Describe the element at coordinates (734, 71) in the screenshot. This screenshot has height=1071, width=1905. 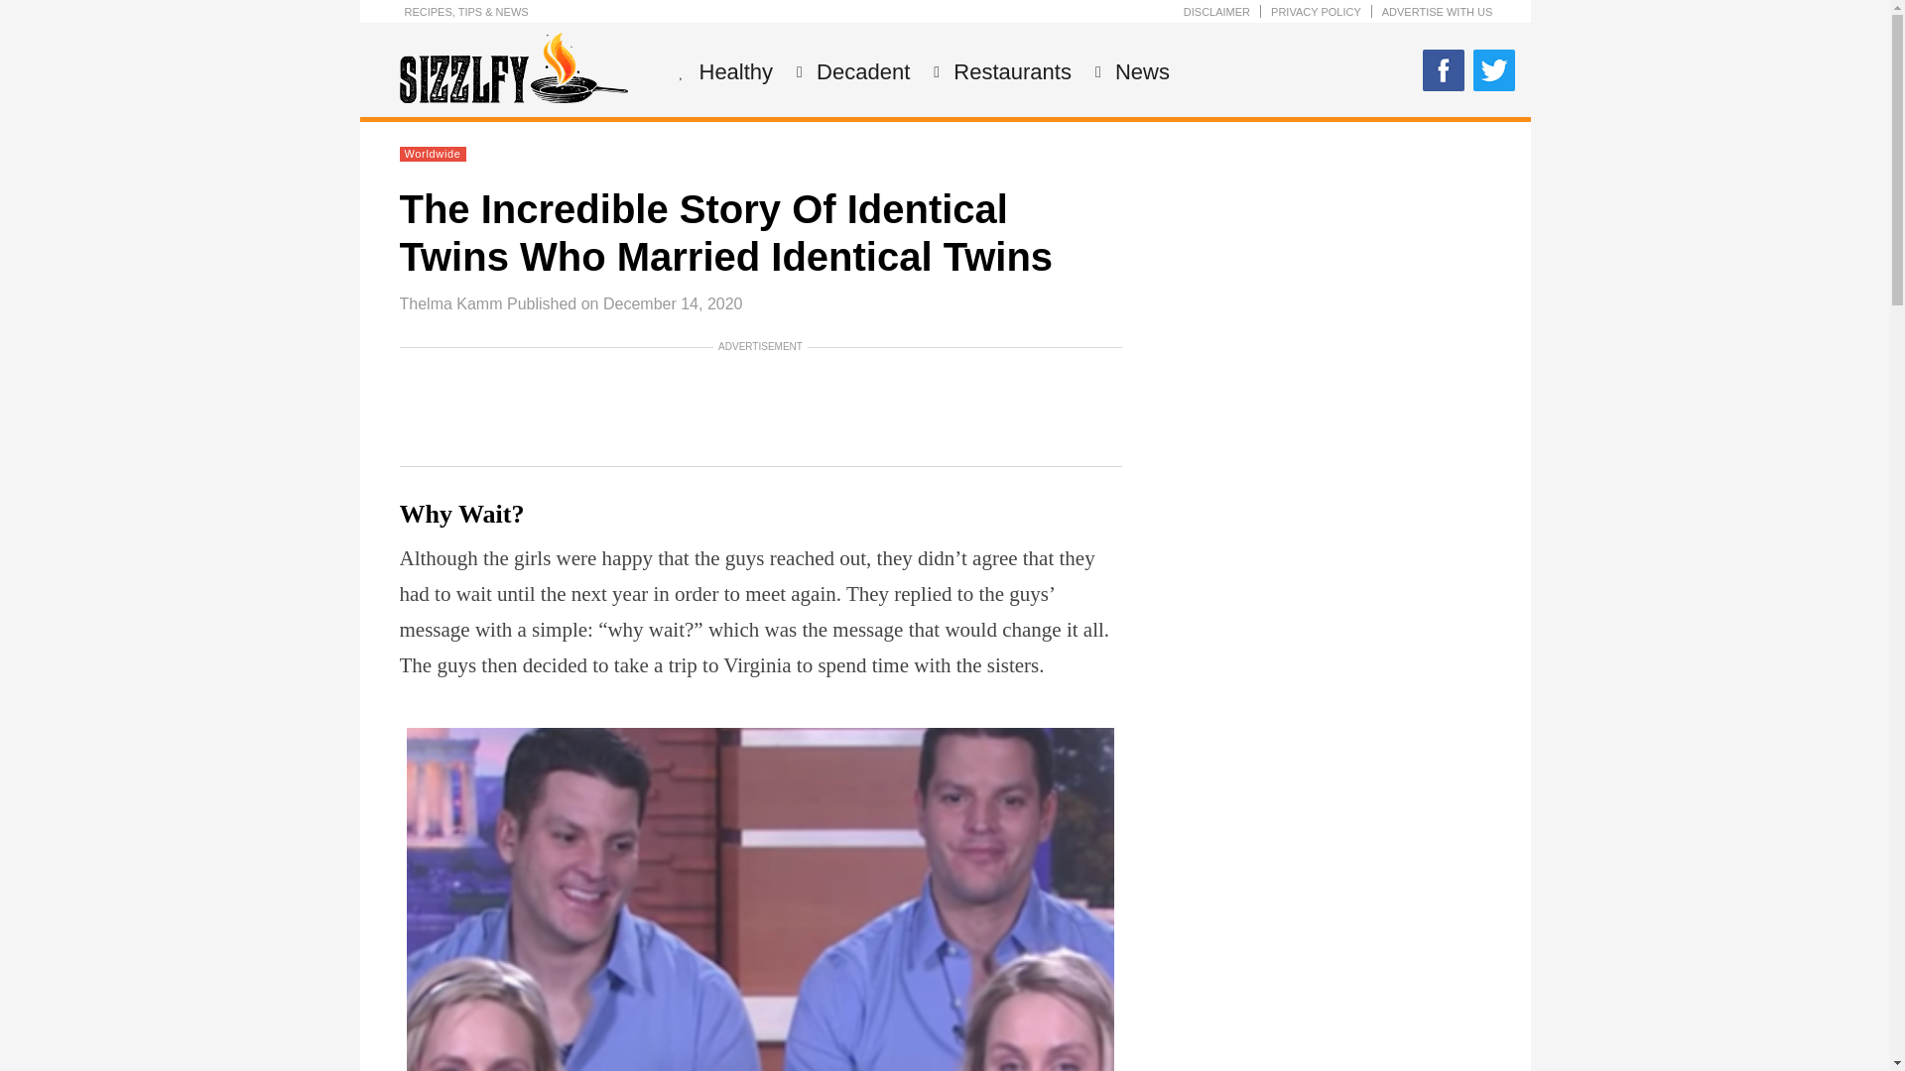
I see `Healthy` at that location.